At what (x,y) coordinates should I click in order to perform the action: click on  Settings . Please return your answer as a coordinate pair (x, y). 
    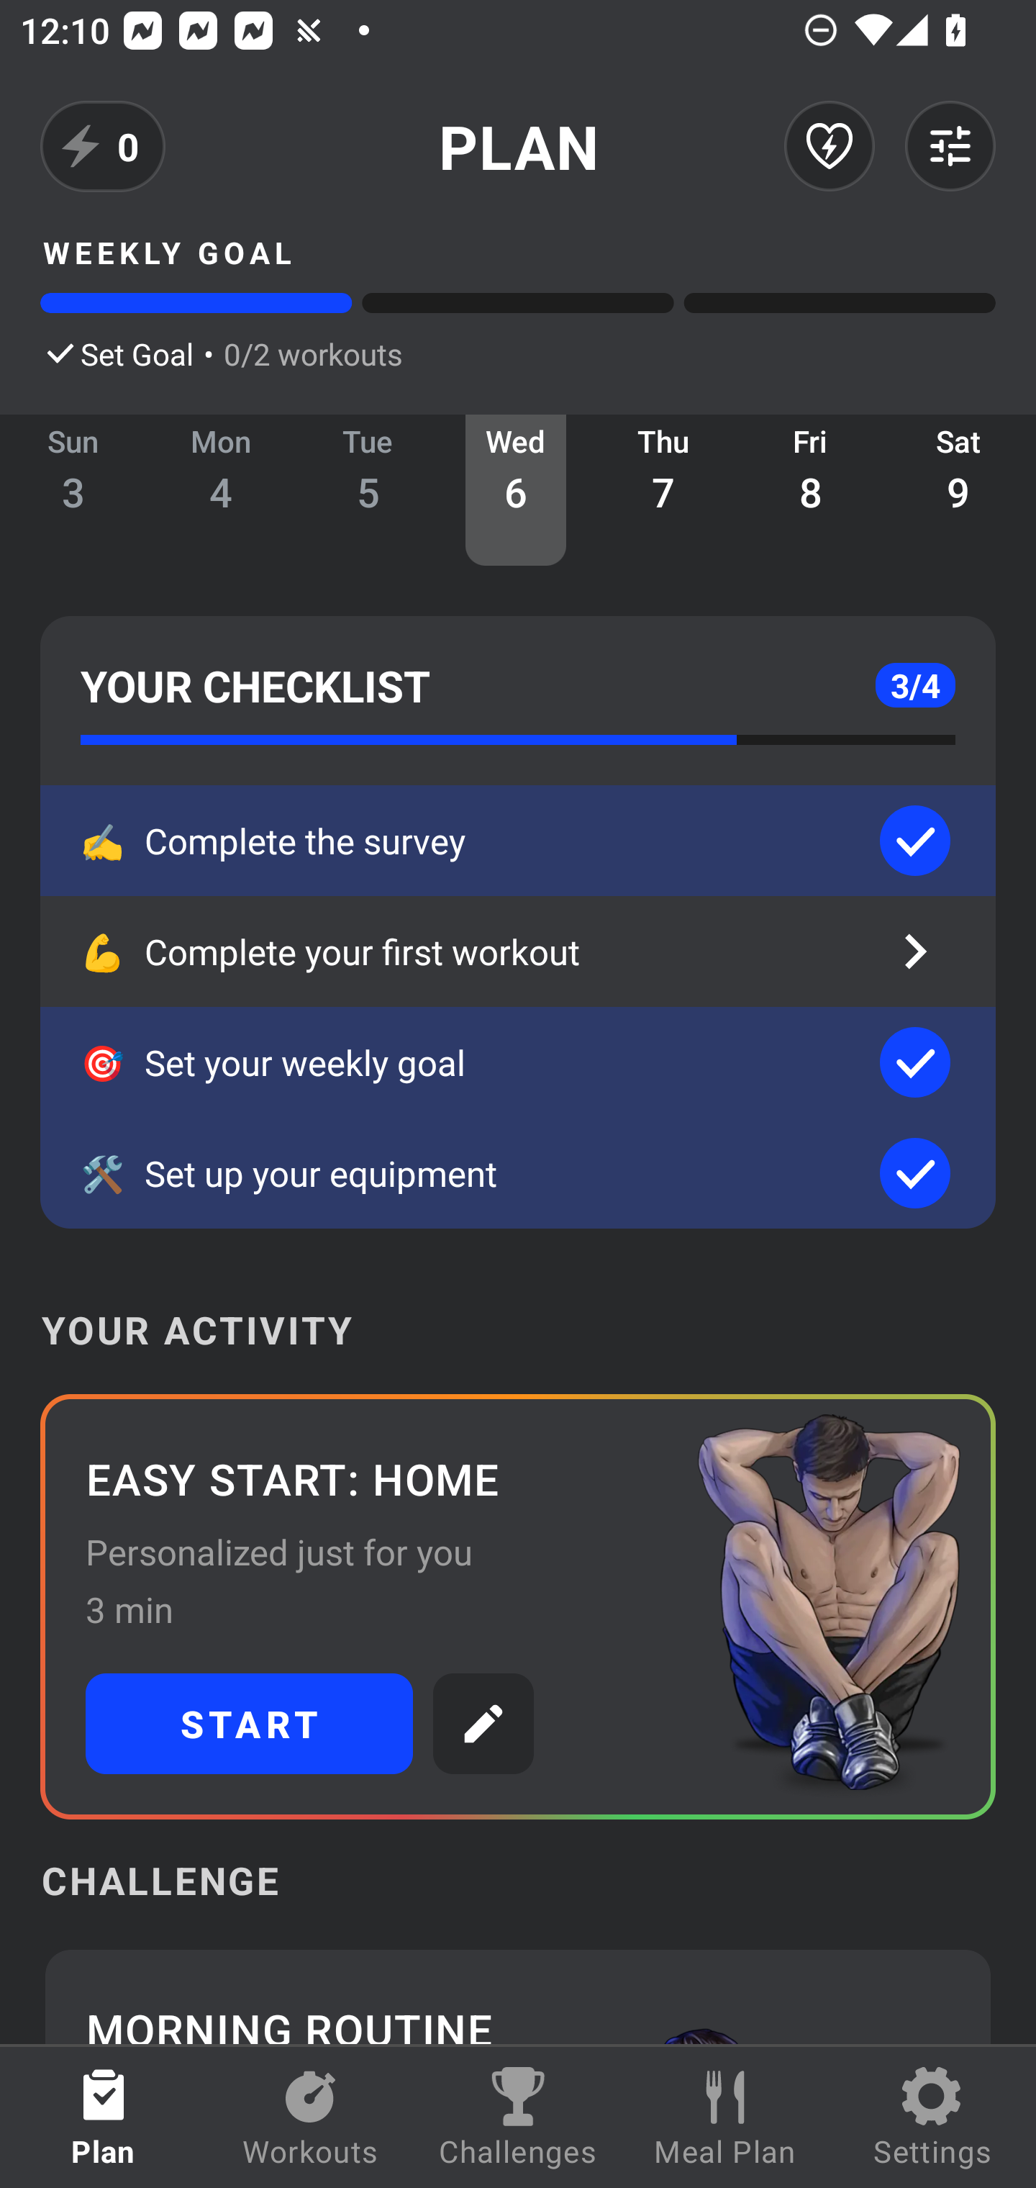
    Looking at the image, I should click on (932, 2117).